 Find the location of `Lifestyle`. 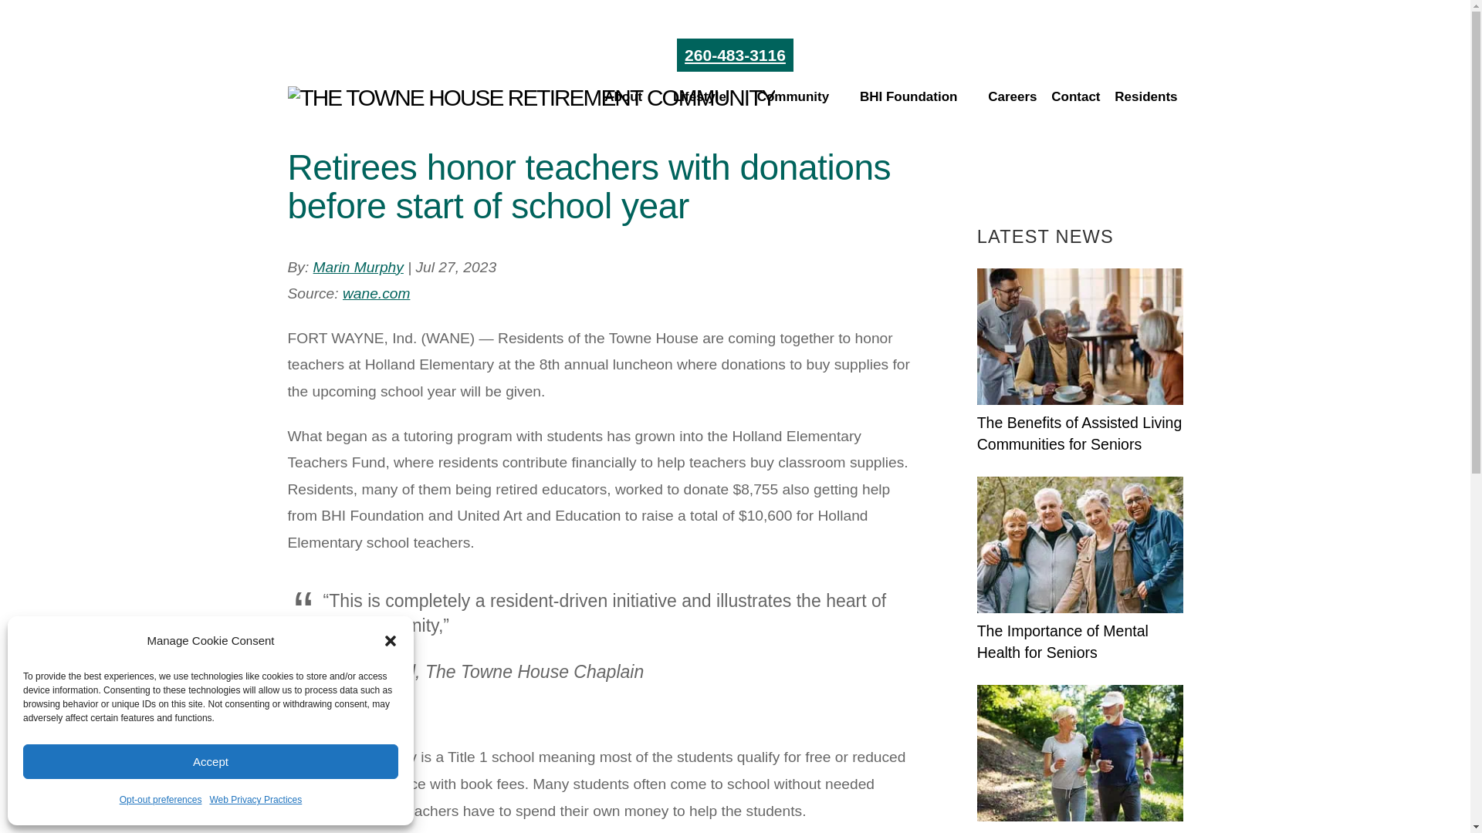

Lifestyle is located at coordinates (707, 103).